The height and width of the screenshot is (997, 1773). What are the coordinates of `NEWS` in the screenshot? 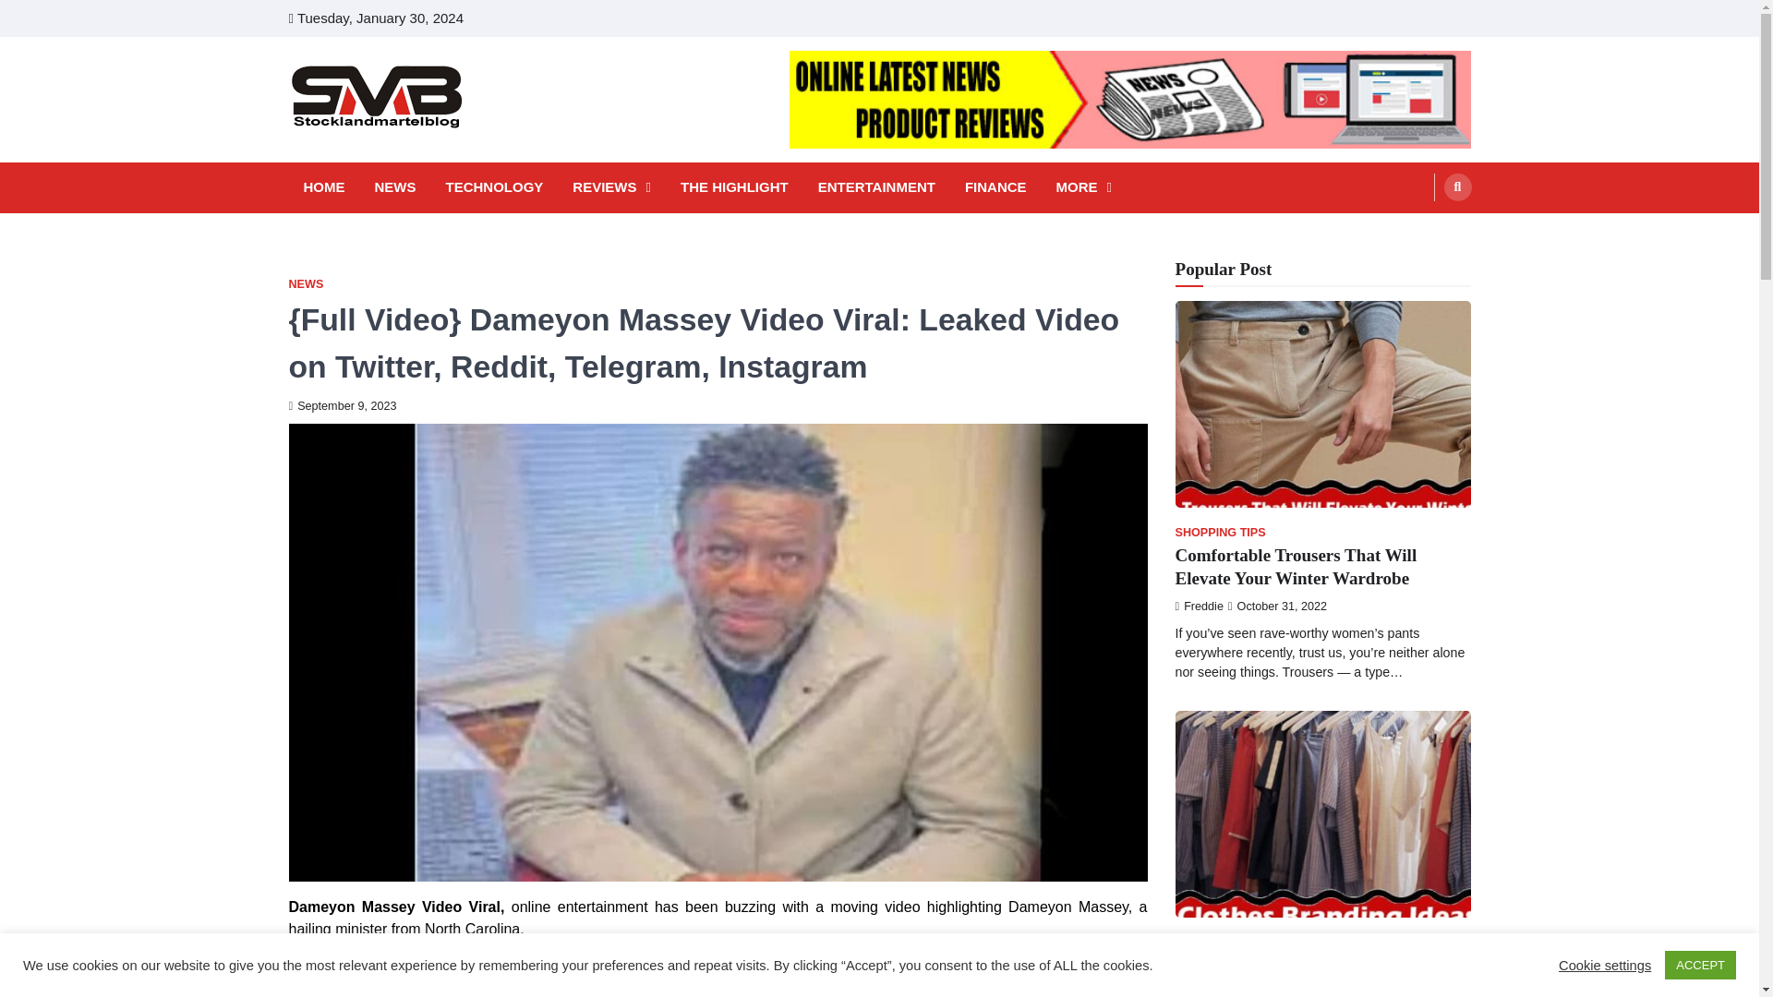 It's located at (305, 284).